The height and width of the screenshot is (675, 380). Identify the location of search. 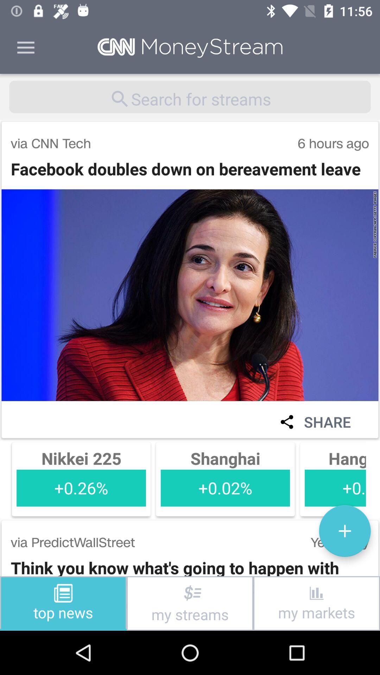
(190, 97).